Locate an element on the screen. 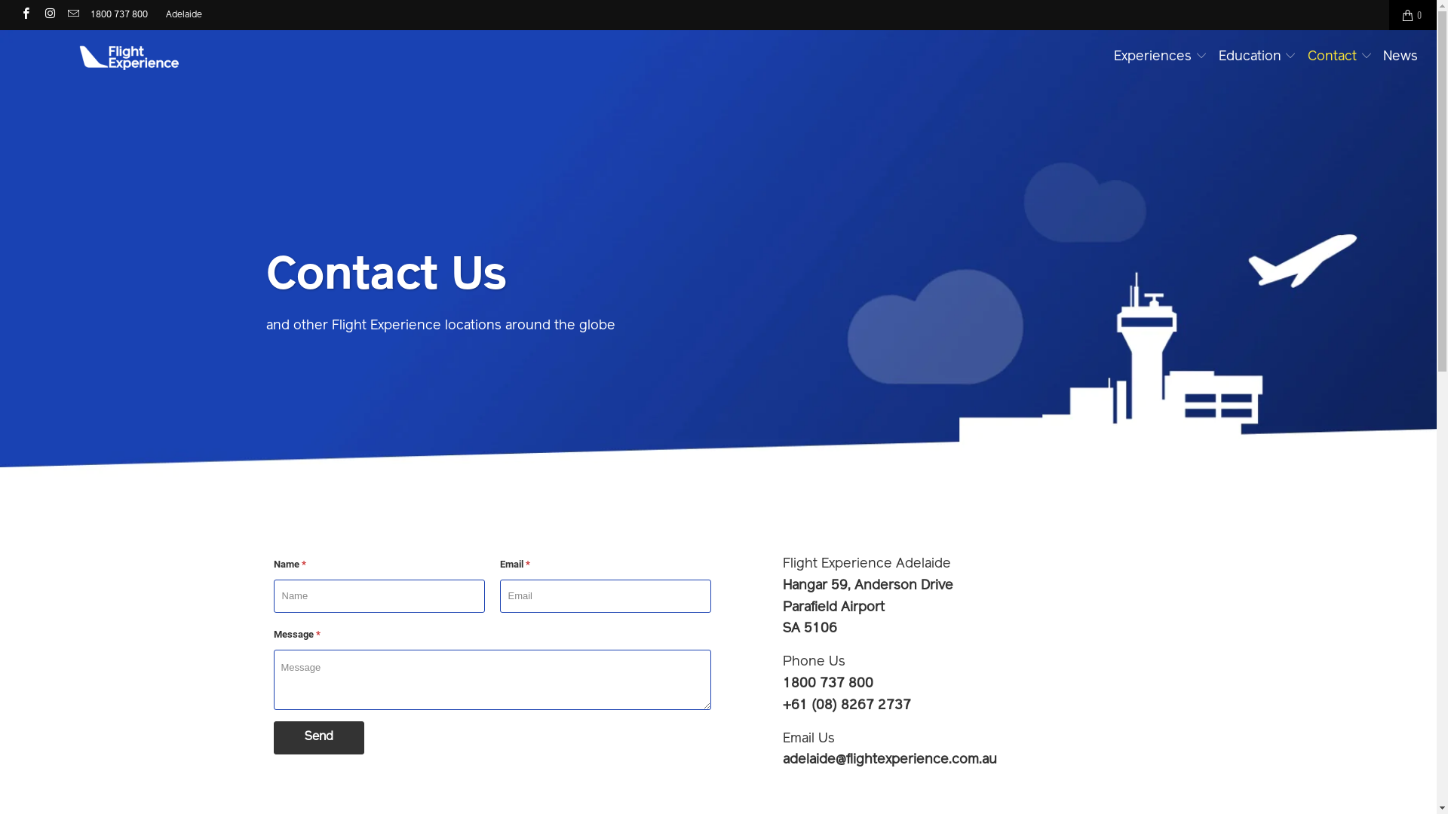 This screenshot has height=814, width=1448. Experiences is located at coordinates (1161, 57).